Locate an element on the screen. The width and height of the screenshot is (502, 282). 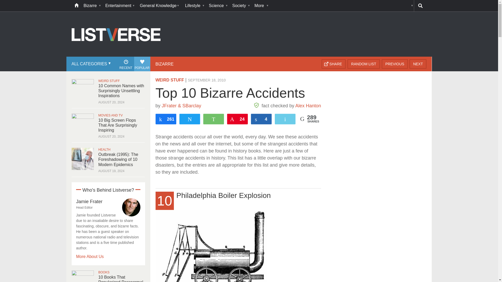
Lifestyle is located at coordinates (195, 6).